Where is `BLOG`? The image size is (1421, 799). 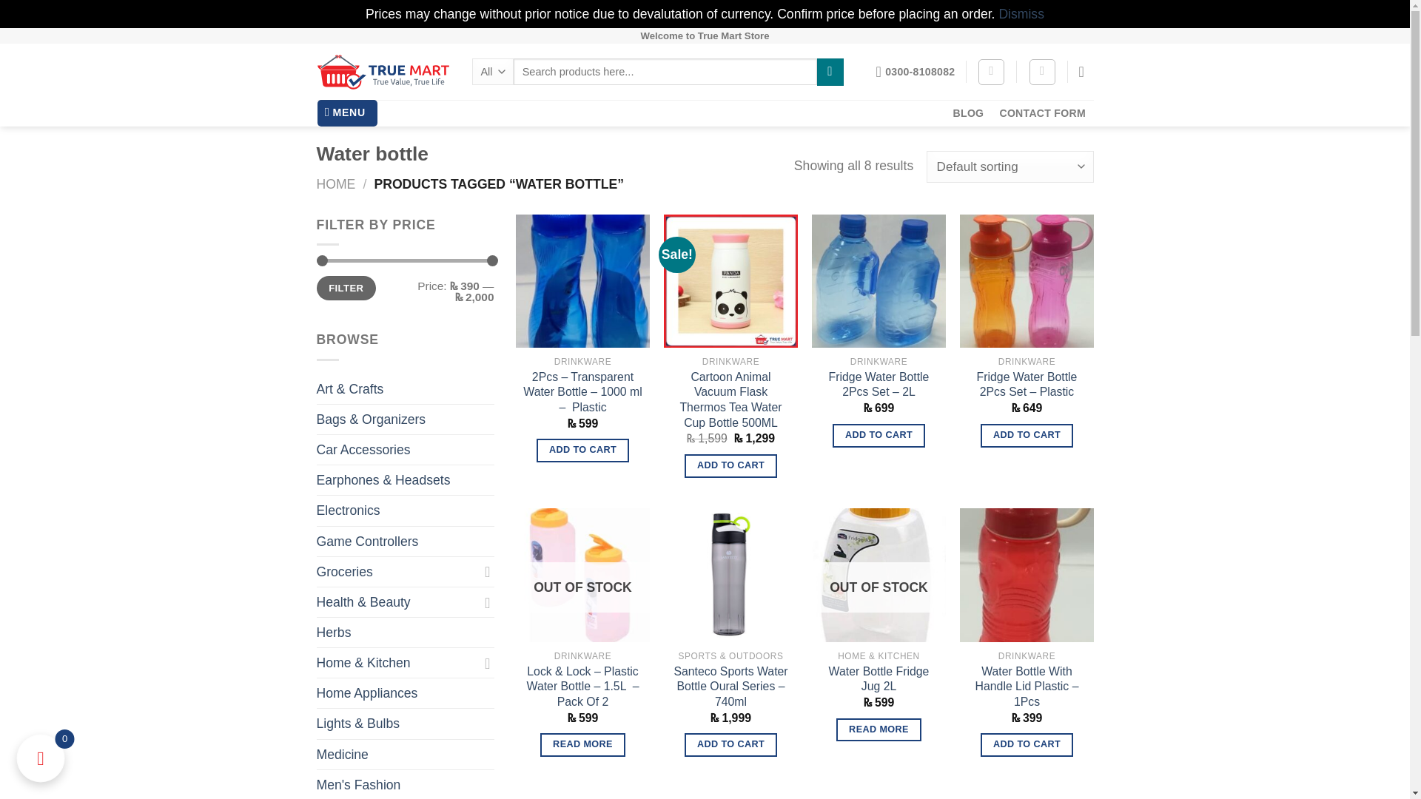
BLOG is located at coordinates (968, 113).